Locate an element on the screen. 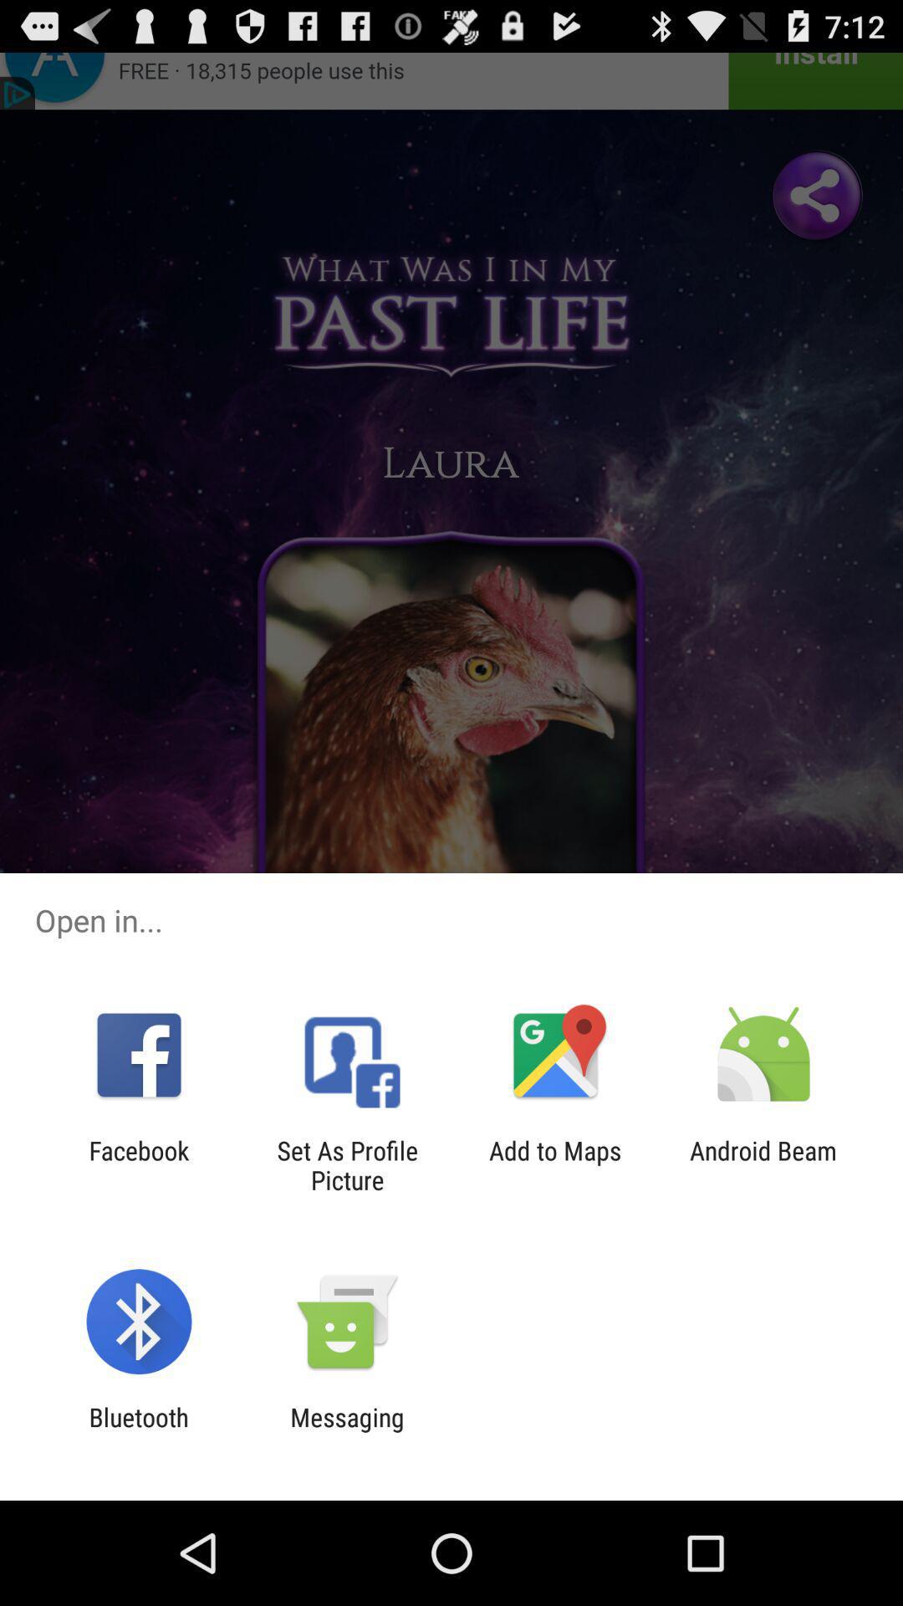  open item to the right of facebook item is located at coordinates (347, 1165).